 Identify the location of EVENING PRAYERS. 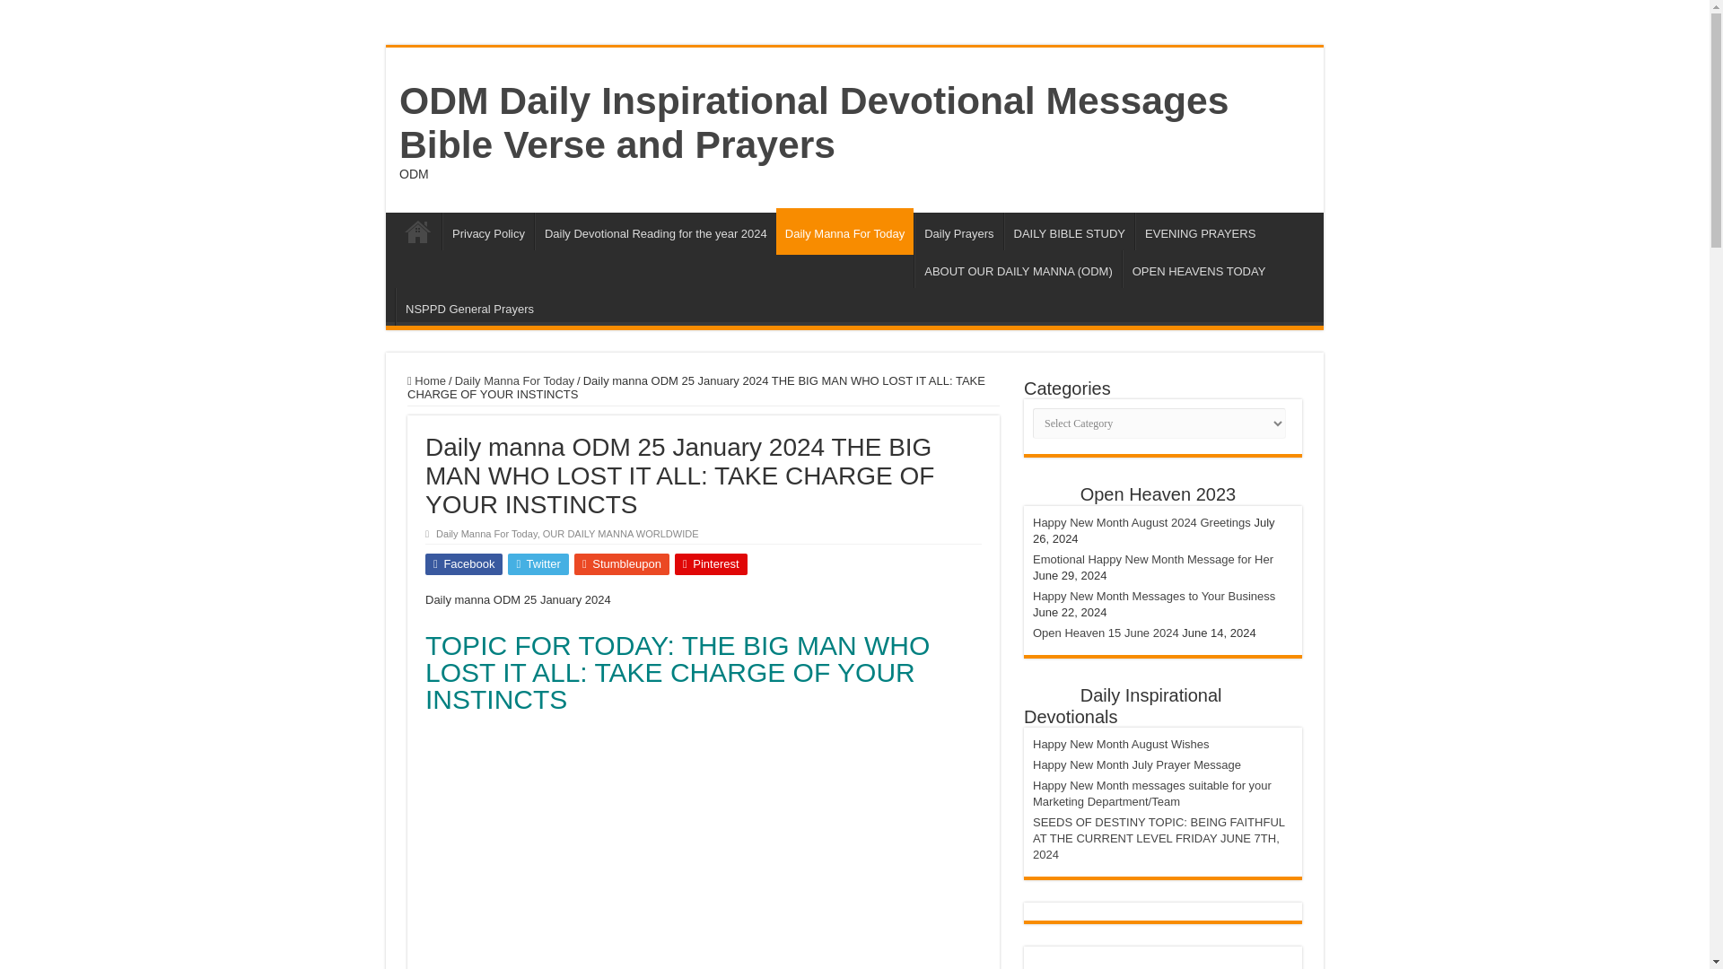
(1200, 231).